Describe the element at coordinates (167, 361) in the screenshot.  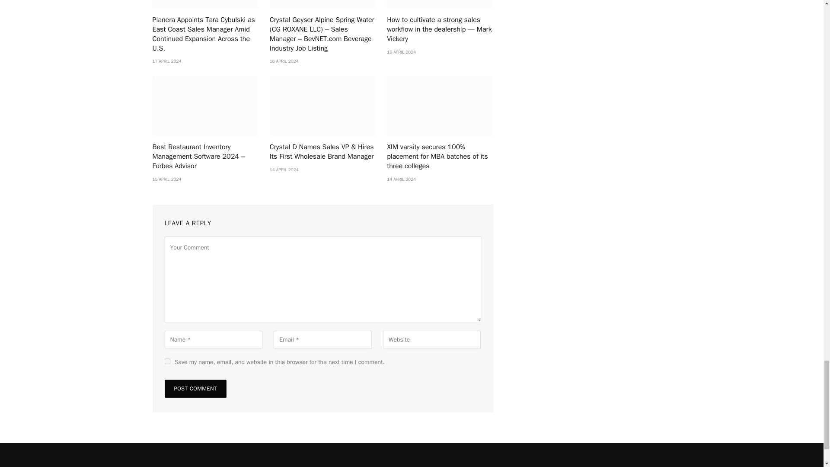
I see `yes` at that location.